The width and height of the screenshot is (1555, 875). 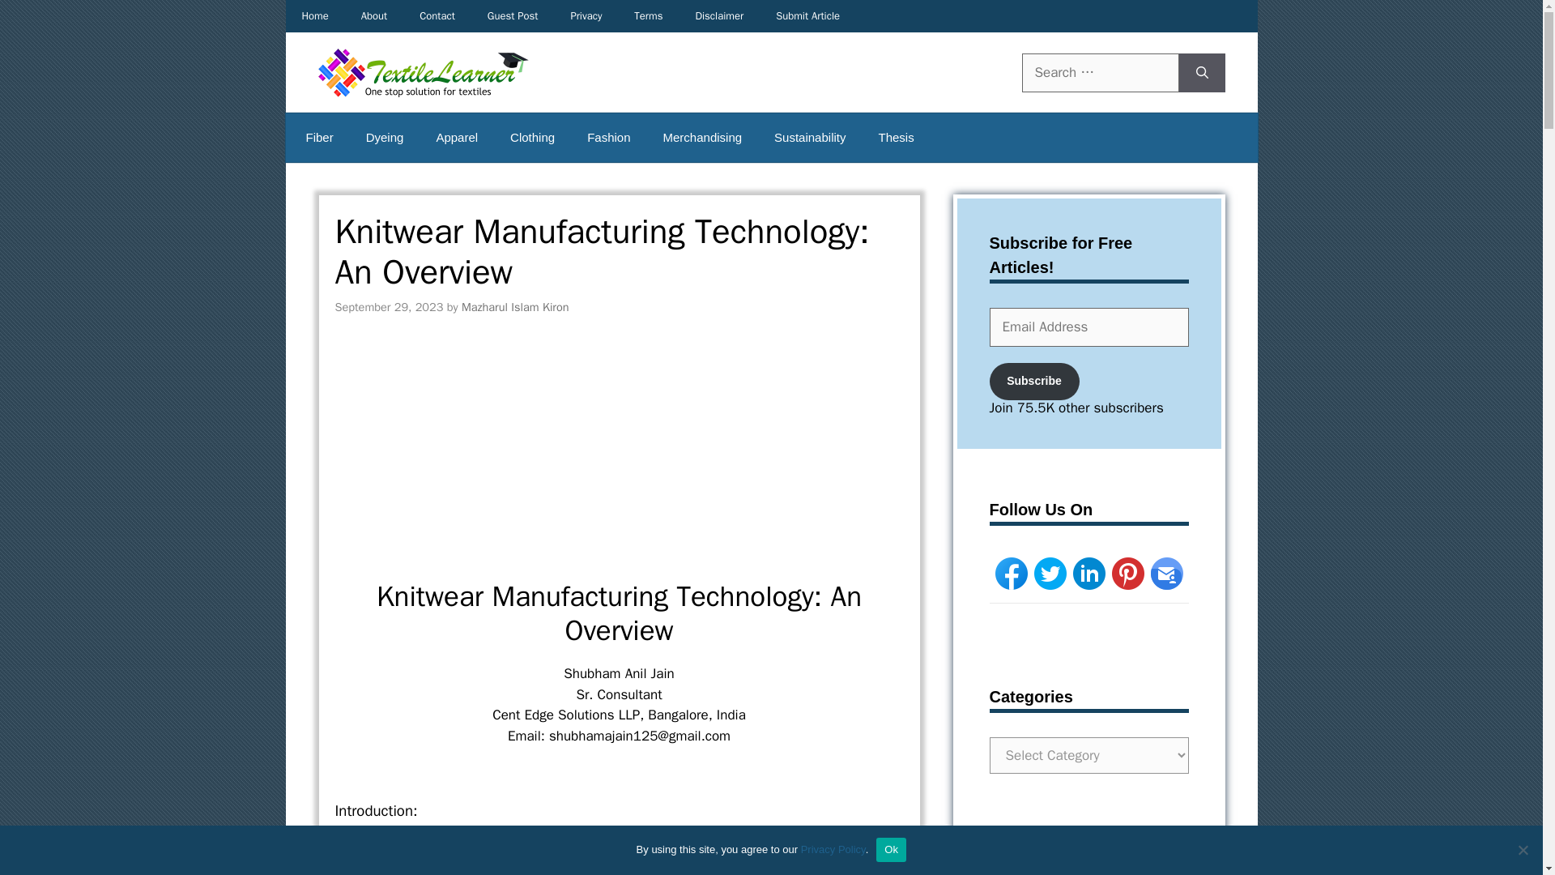 I want to click on Fashion, so click(x=608, y=138).